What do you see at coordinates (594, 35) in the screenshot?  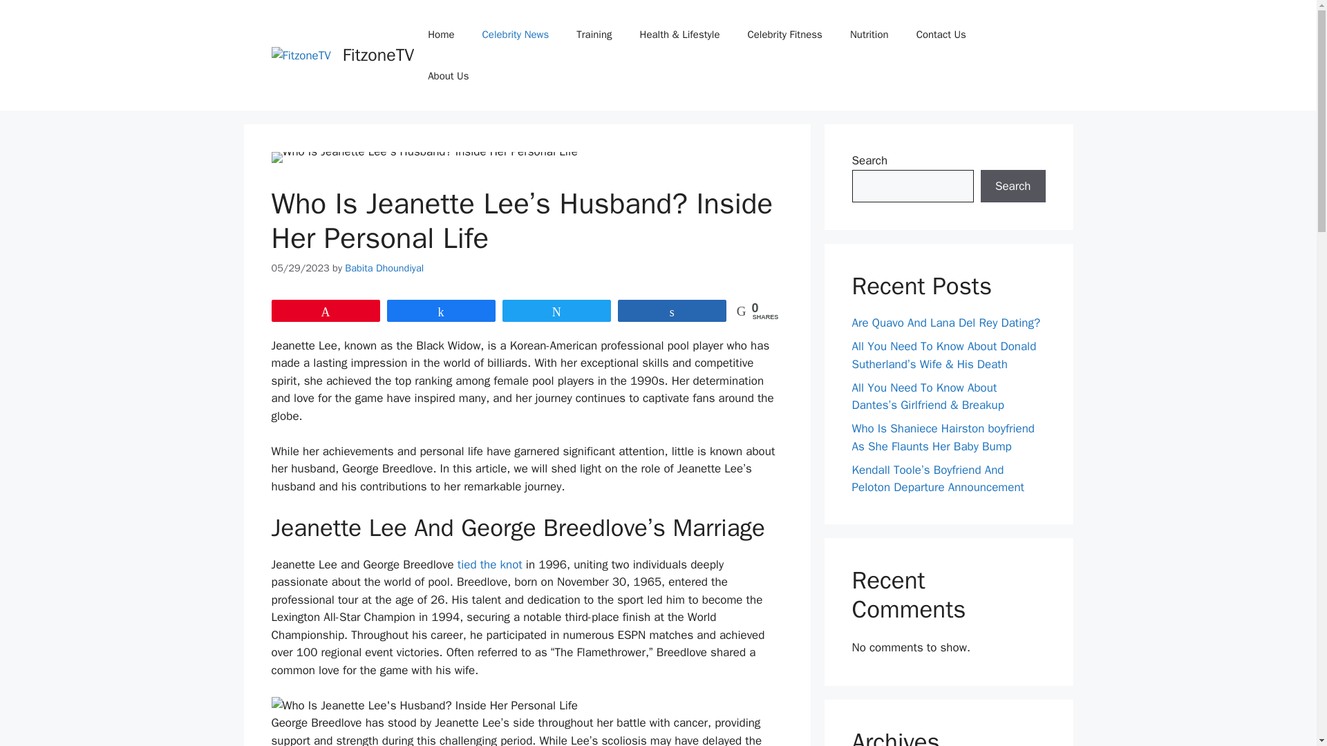 I see `Training` at bounding box center [594, 35].